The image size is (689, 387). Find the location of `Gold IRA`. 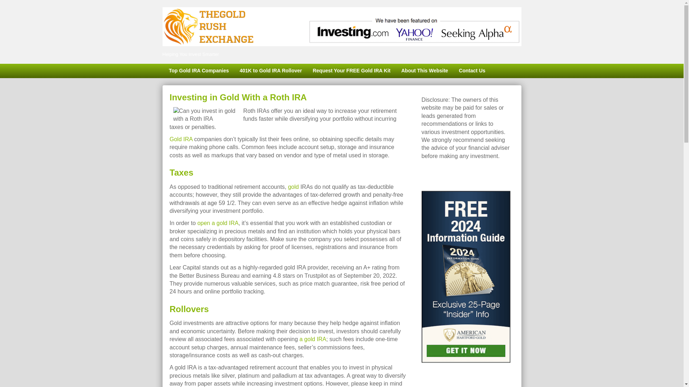

Gold IRA is located at coordinates (181, 139).